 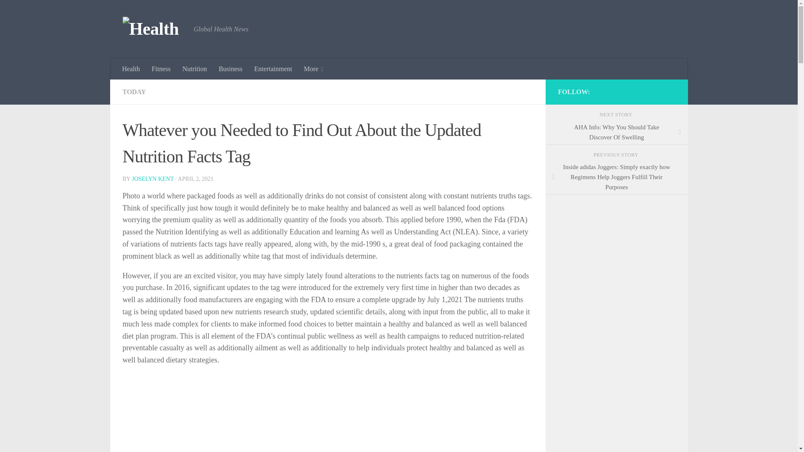 What do you see at coordinates (230, 69) in the screenshot?
I see `Business` at bounding box center [230, 69].